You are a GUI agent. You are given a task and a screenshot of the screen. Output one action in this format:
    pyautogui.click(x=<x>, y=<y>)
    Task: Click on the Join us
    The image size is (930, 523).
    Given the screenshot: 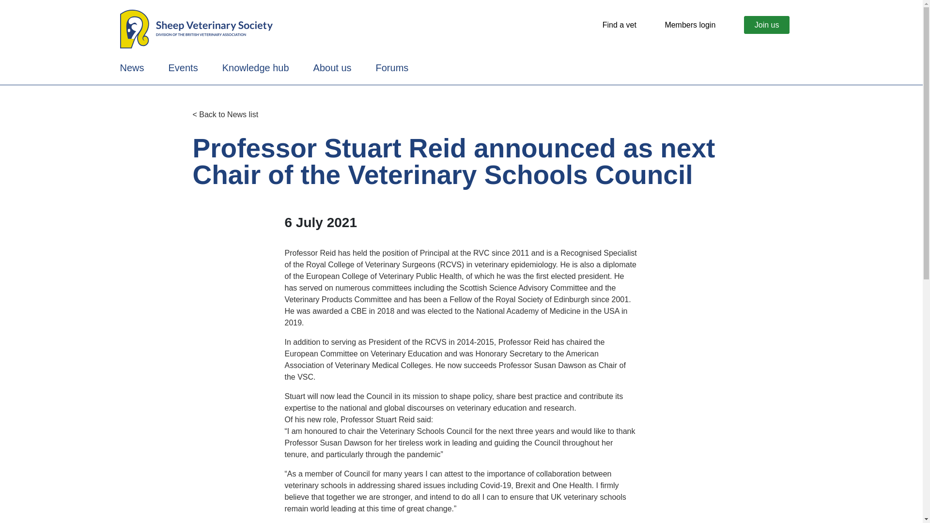 What is the action you would take?
    pyautogui.click(x=767, y=25)
    